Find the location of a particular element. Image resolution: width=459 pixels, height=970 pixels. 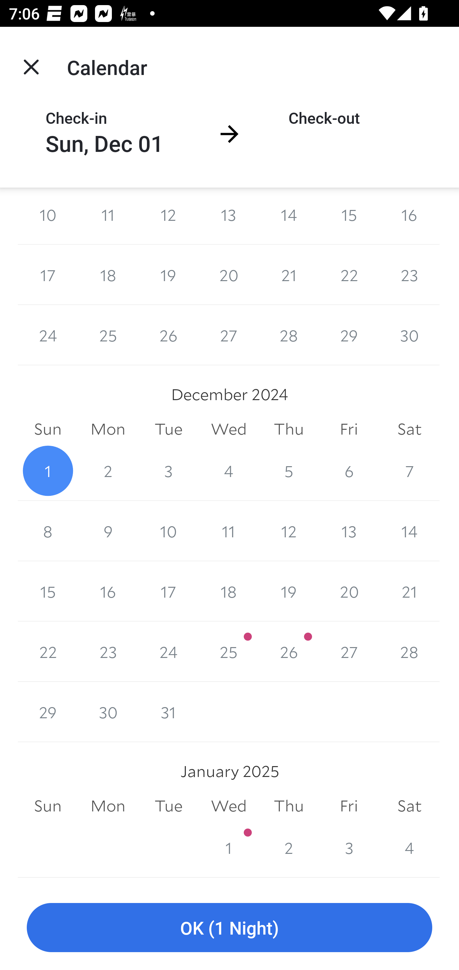

18 18 November 2024 is located at coordinates (108, 274).